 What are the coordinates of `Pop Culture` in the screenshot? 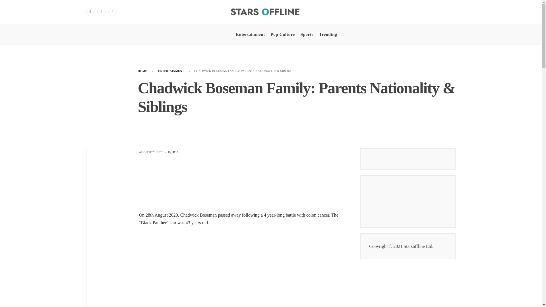 It's located at (283, 34).